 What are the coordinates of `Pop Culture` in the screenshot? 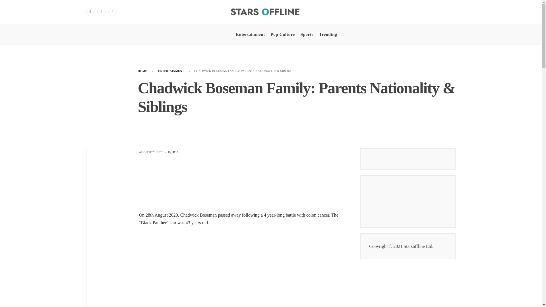 It's located at (283, 34).